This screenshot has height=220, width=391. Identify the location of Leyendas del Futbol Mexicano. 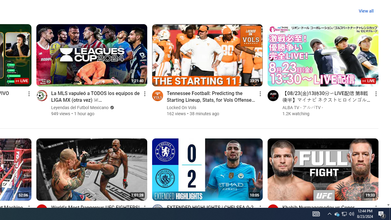
(80, 108).